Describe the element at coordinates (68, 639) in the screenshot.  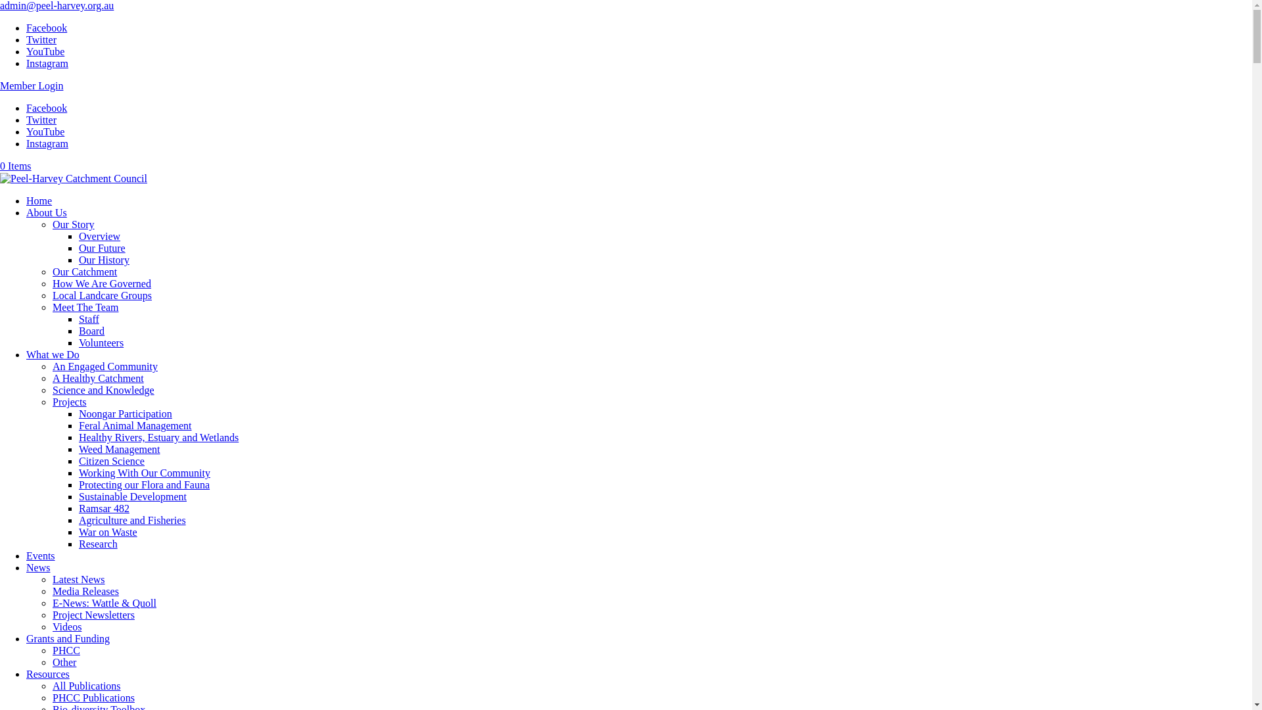
I see `Grants and Funding` at that location.